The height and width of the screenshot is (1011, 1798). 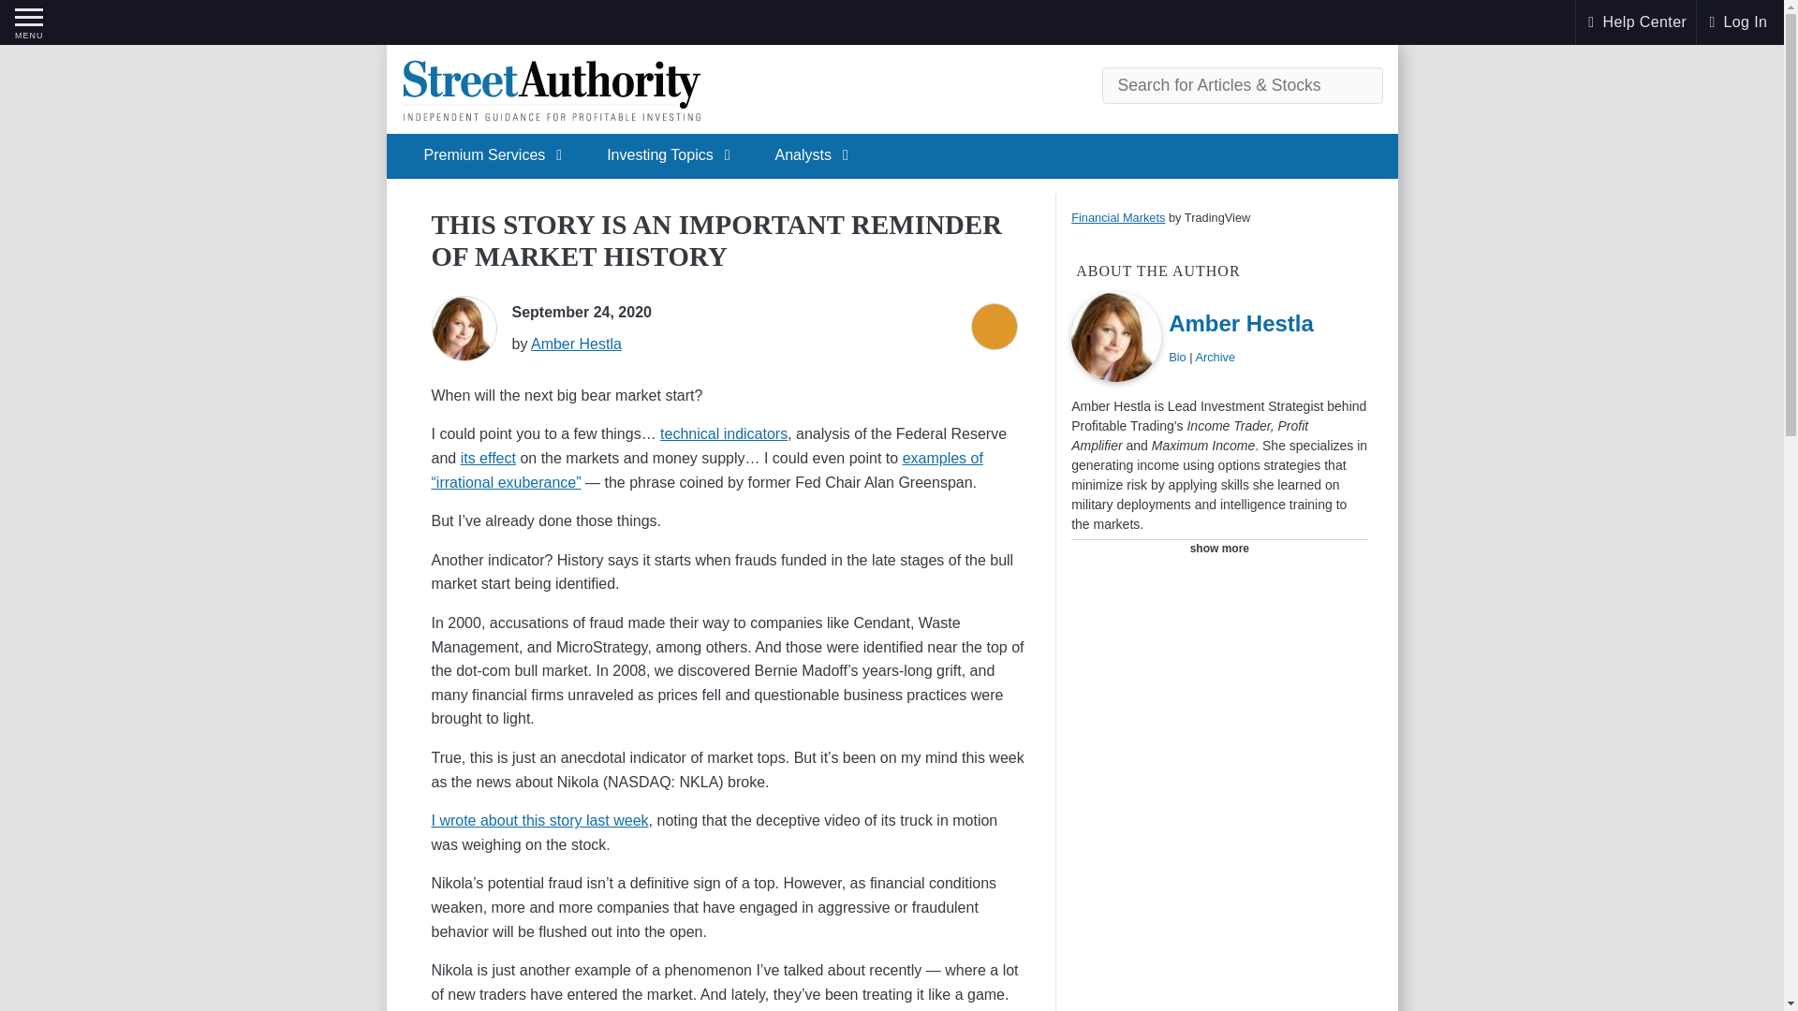 What do you see at coordinates (1736, 22) in the screenshot?
I see `Log In` at bounding box center [1736, 22].